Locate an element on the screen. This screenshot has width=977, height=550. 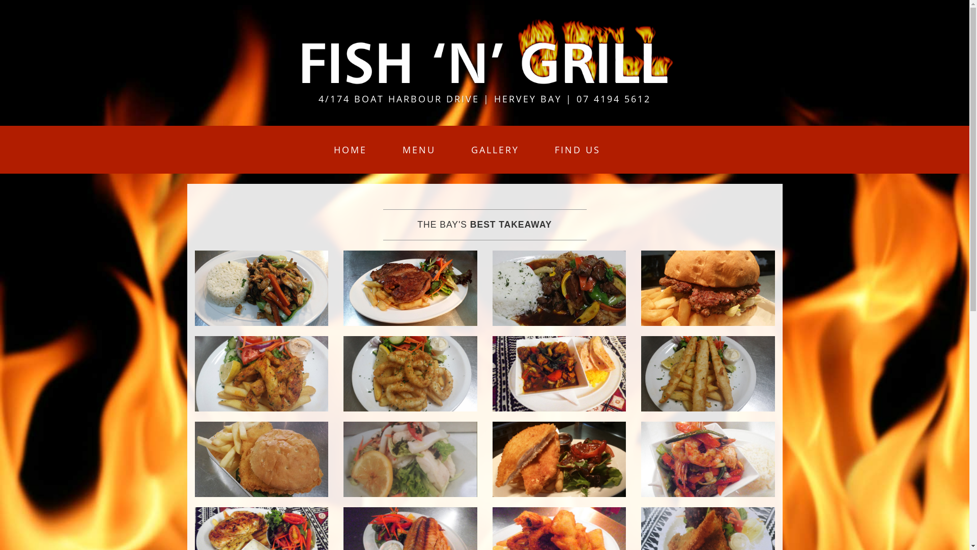
GALLERY is located at coordinates (495, 150).